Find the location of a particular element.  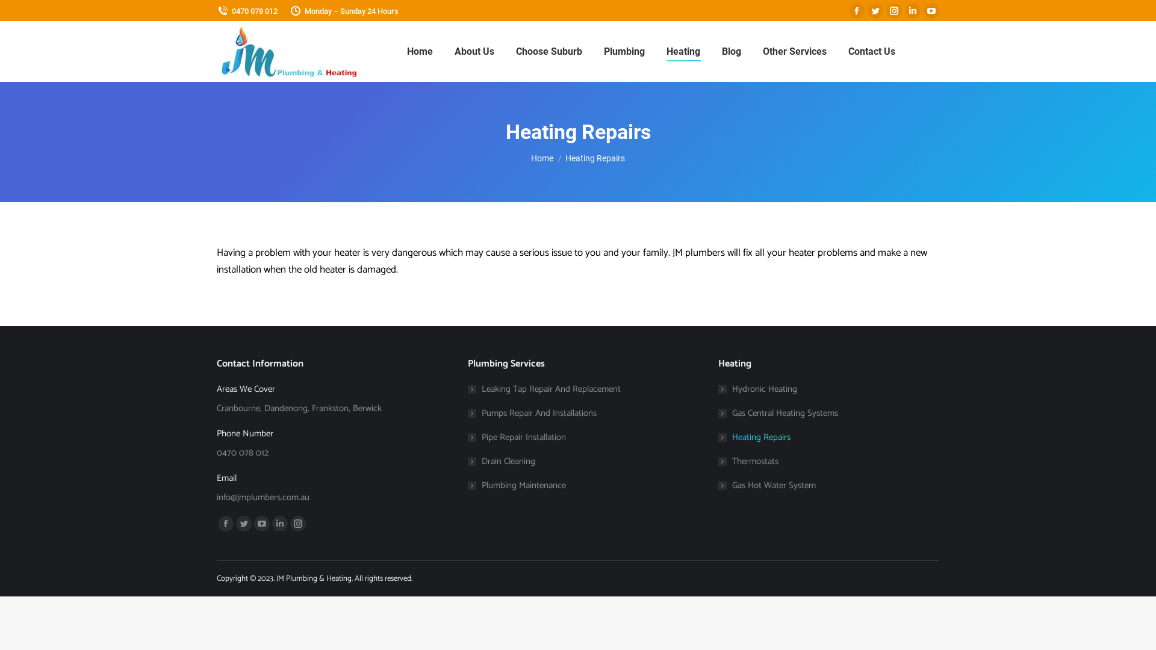

YouTube page opens in new window is located at coordinates (931, 11).